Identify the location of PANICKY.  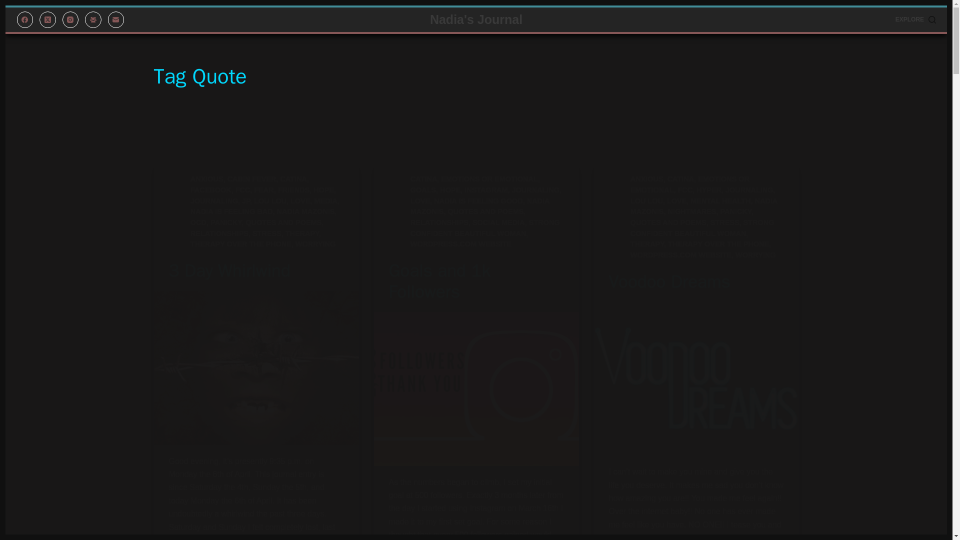
(226, 222).